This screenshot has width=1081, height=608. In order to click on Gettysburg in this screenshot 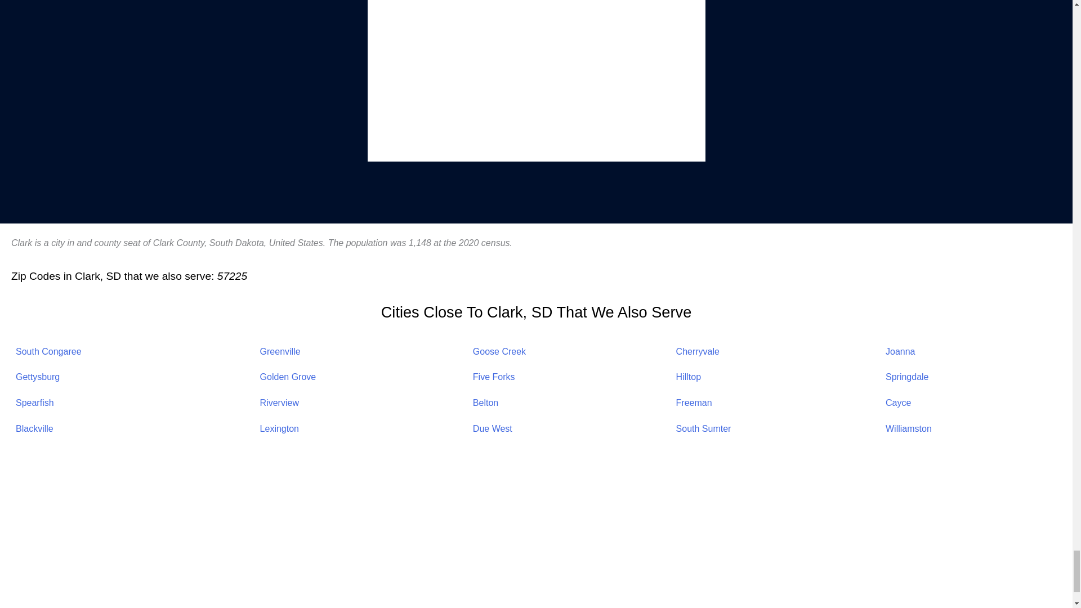, I will do `click(37, 377)`.